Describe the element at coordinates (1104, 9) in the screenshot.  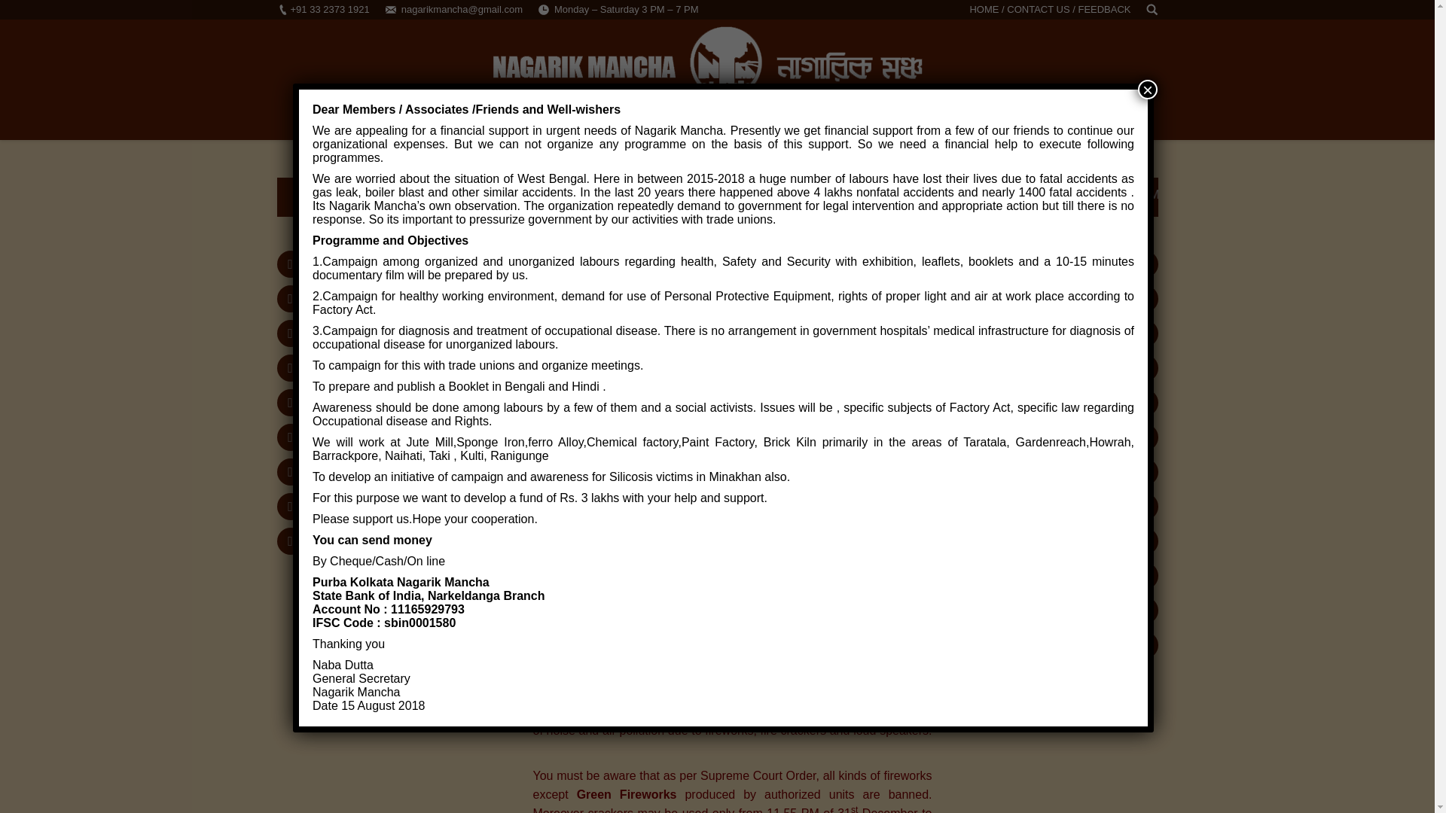
I see `FEEDBACK` at that location.